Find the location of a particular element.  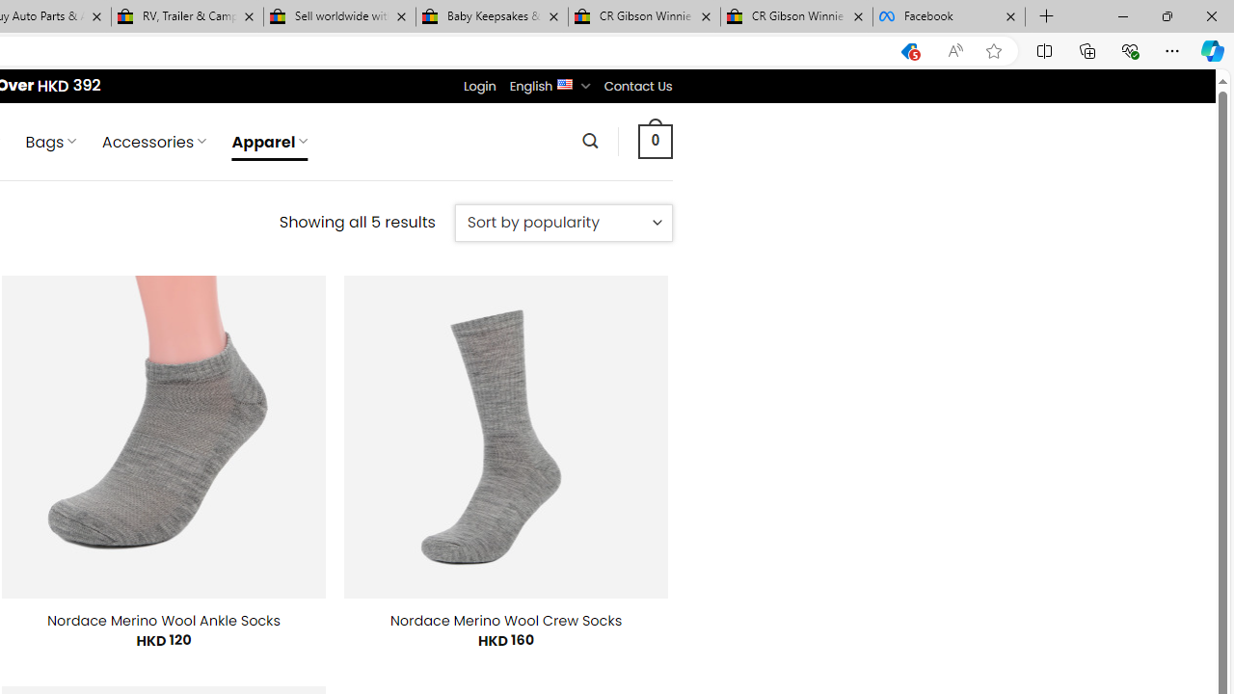

Sell worldwide with eBay is located at coordinates (339, 17).